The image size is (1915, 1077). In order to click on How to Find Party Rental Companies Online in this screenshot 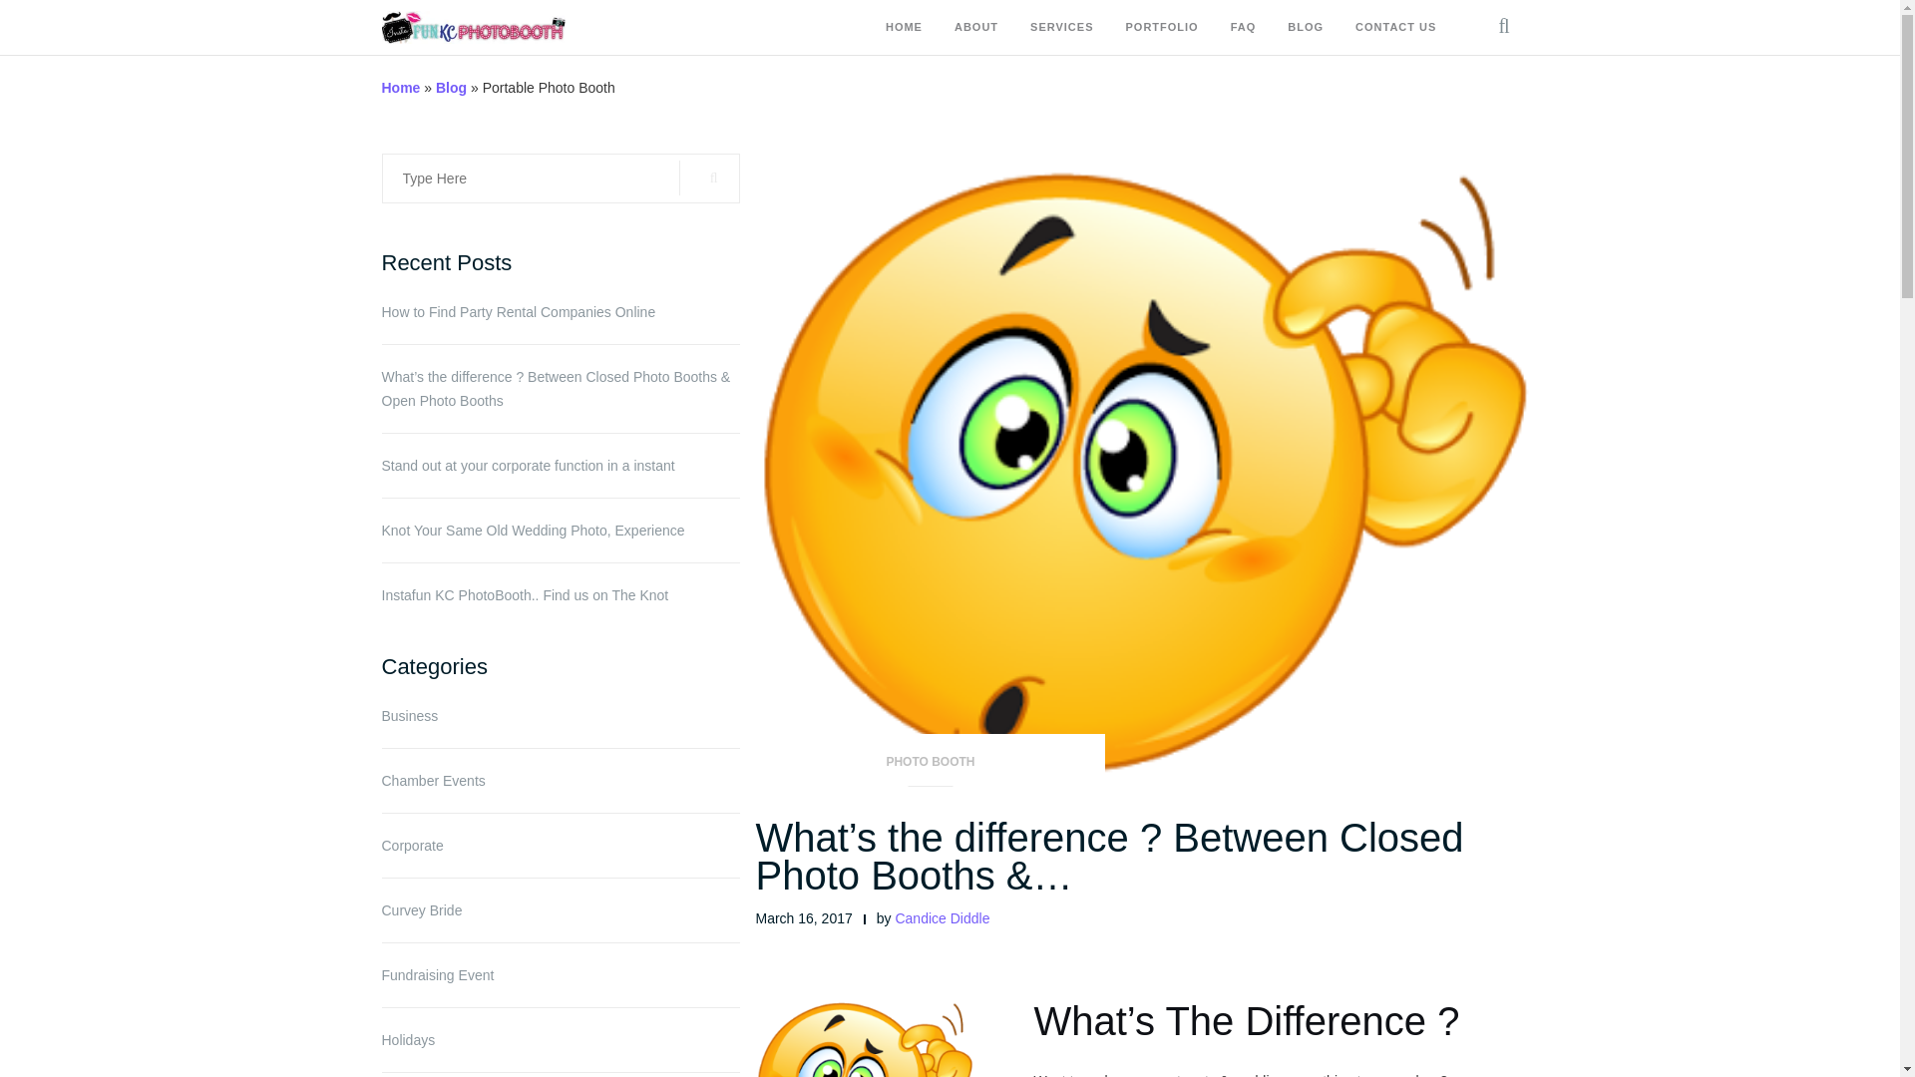, I will do `click(561, 312)`.